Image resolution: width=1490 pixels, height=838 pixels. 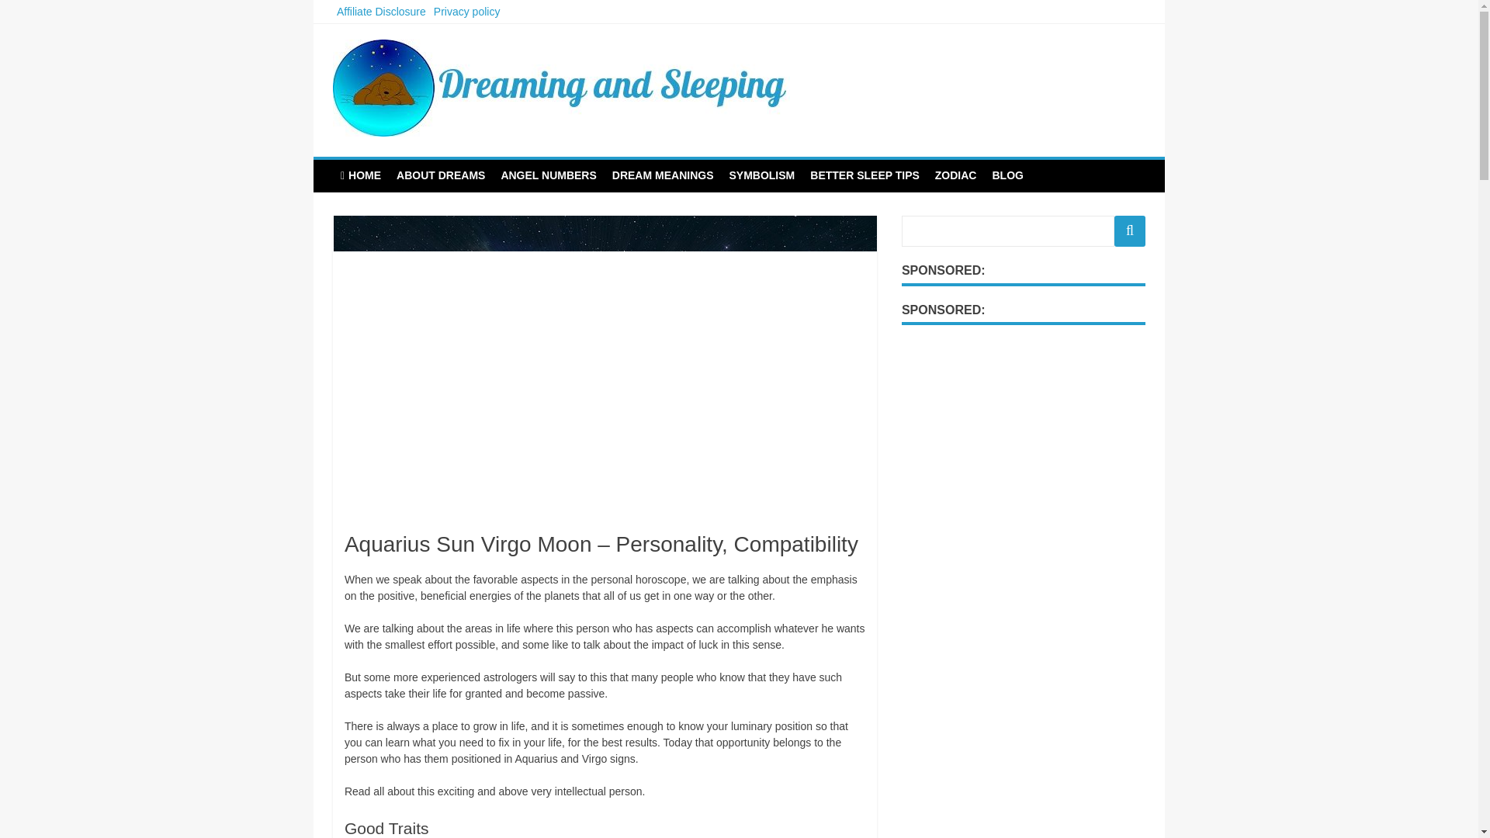 What do you see at coordinates (663, 175) in the screenshot?
I see `DREAM MEANINGS` at bounding box center [663, 175].